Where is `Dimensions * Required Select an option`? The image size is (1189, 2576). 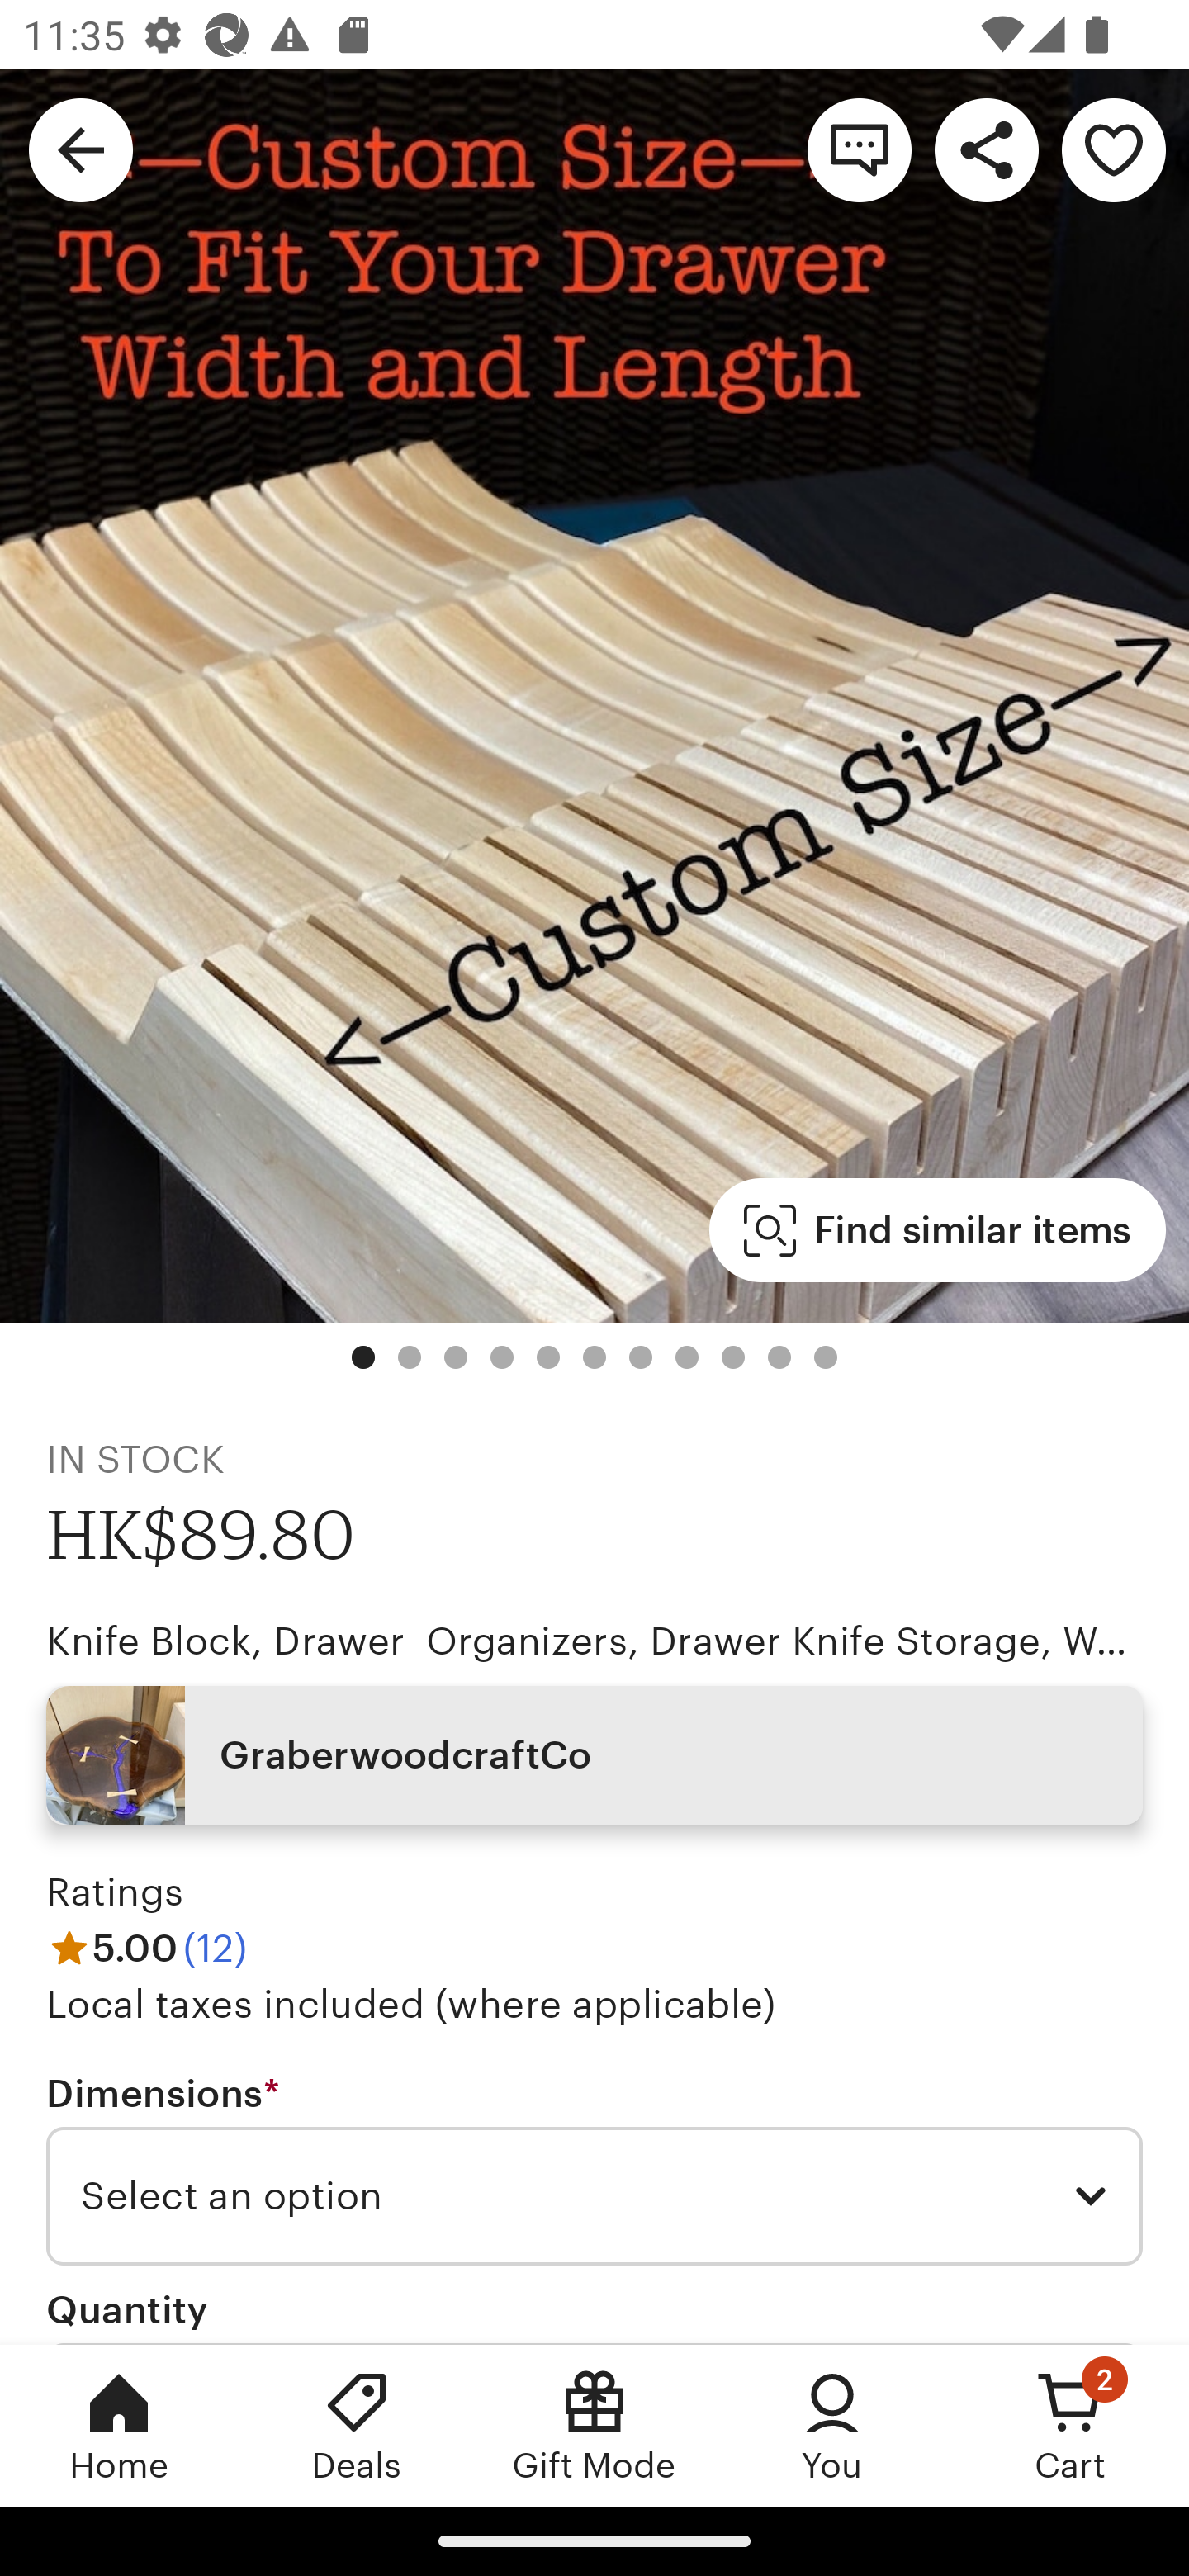
Dimensions * Required Select an option is located at coordinates (594, 2167).